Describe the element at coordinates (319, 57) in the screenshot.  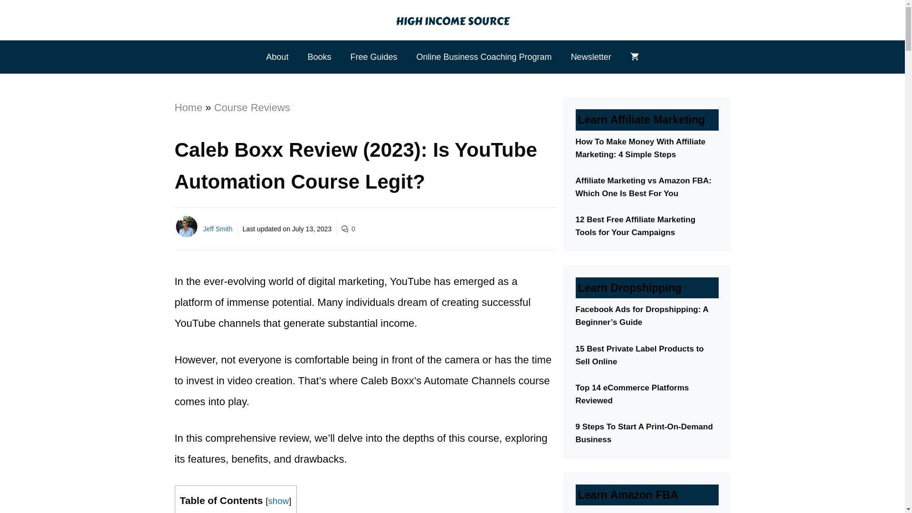
I see `Books` at that location.